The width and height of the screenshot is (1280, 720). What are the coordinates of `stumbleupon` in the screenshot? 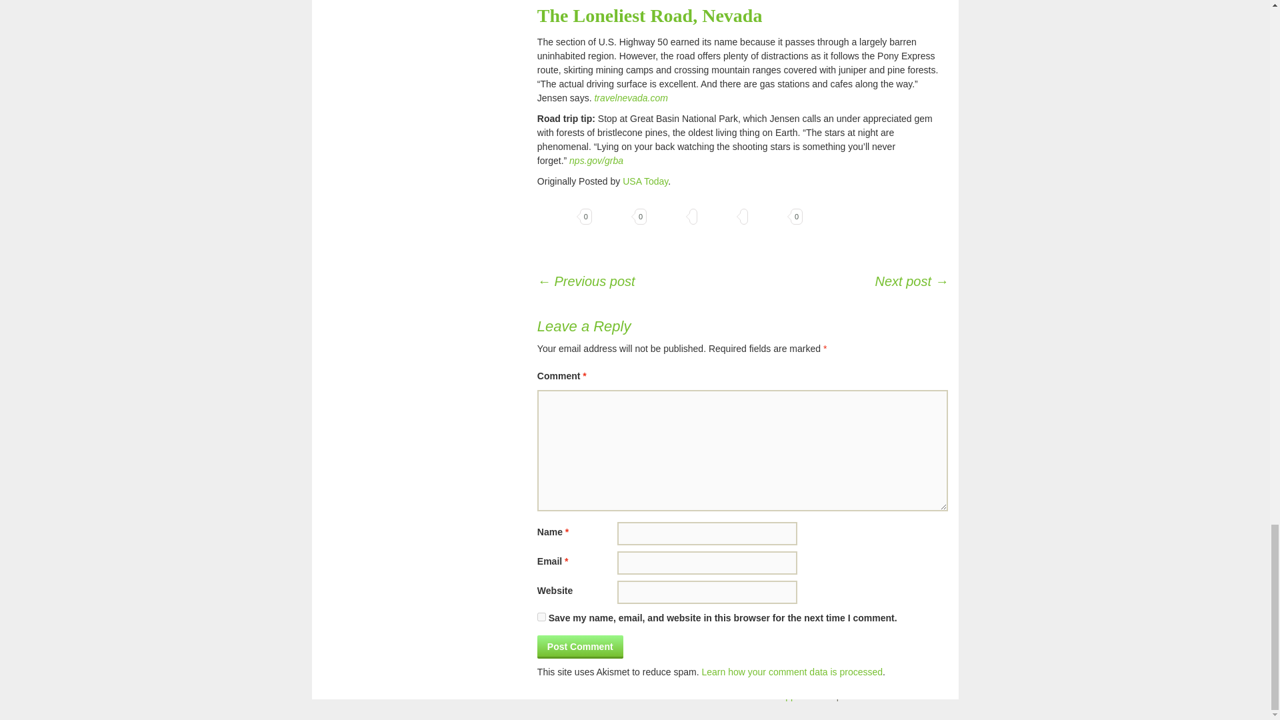 It's located at (769, 216).